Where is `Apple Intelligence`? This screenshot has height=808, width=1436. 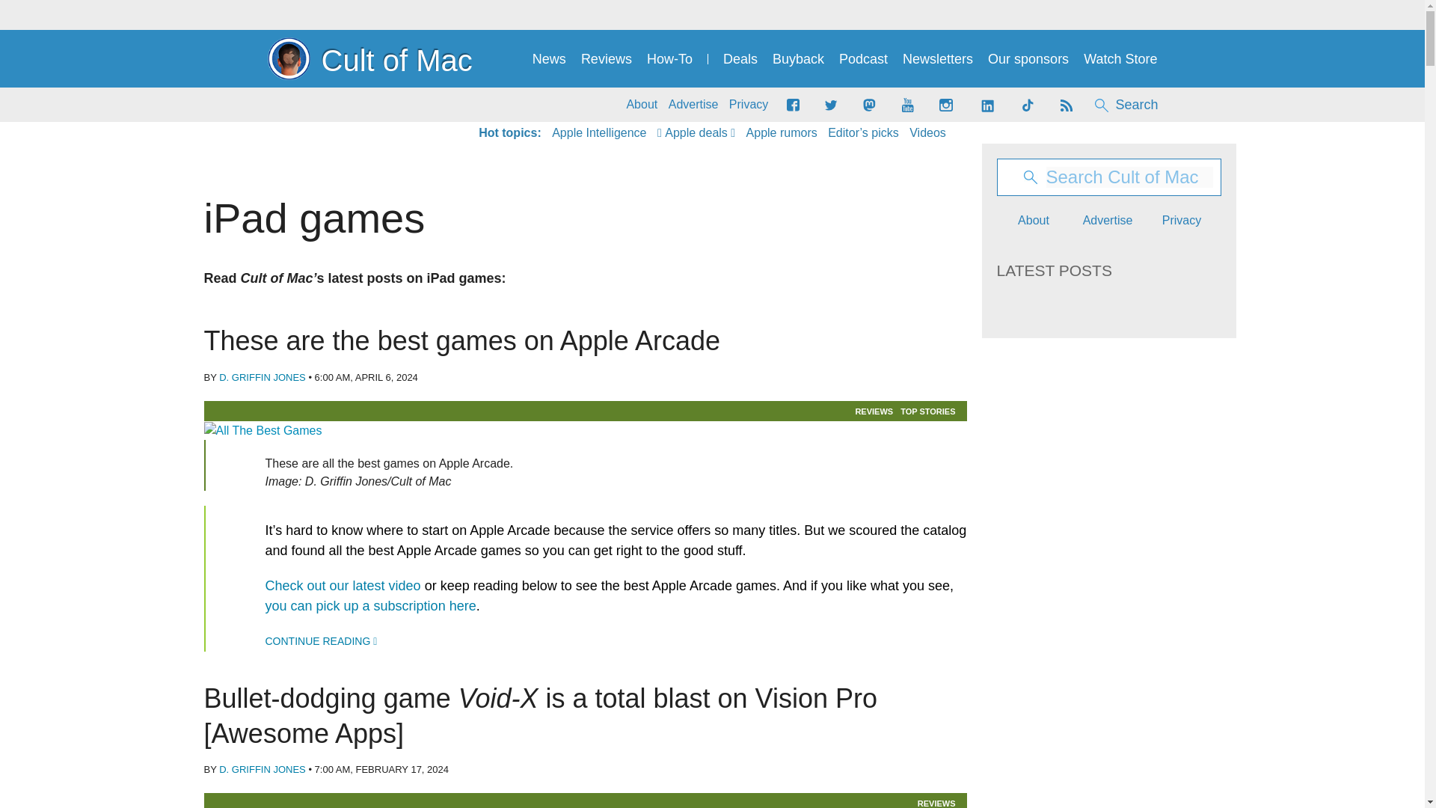
Apple Intelligence is located at coordinates (598, 133).